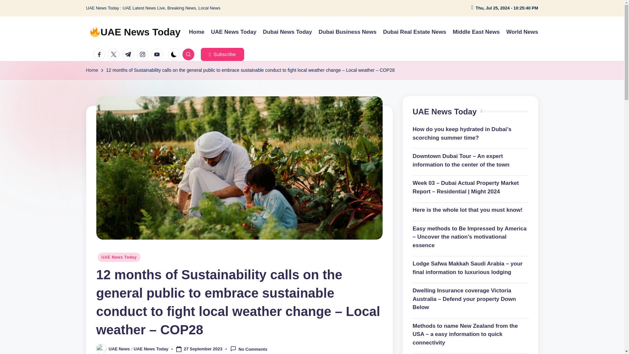  Describe the element at coordinates (476, 32) in the screenshot. I see `Middle East News` at that location.